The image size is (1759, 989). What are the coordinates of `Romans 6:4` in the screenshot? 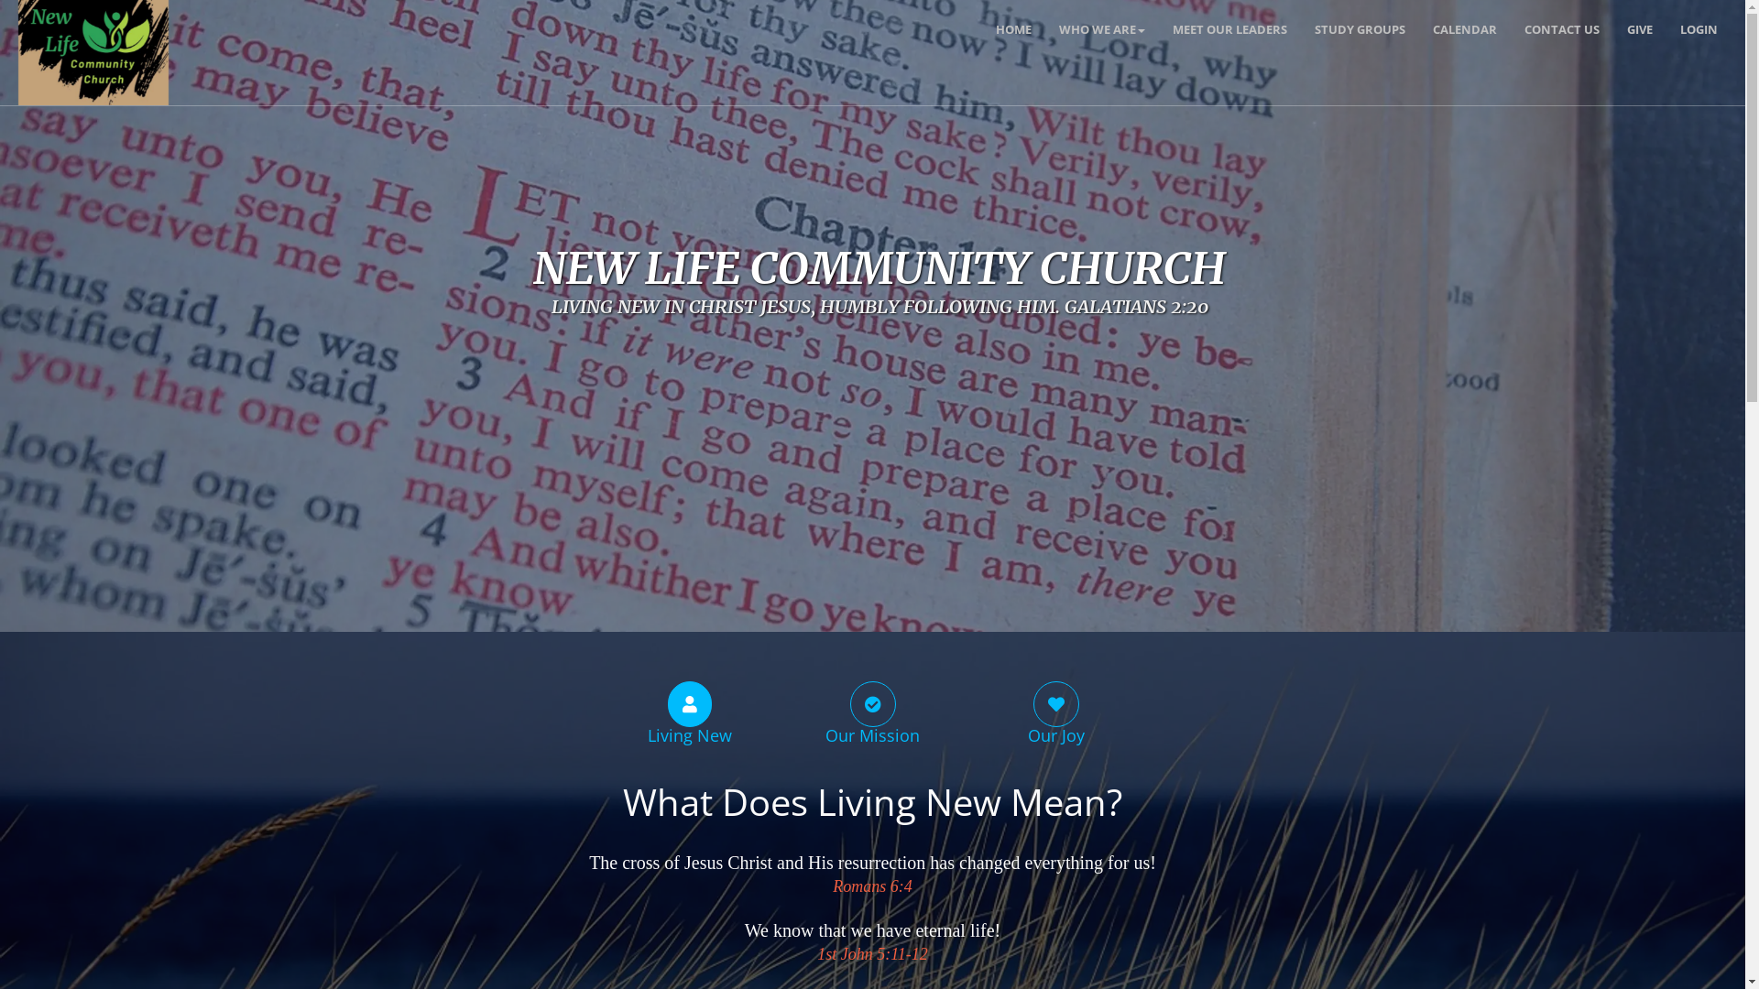 It's located at (872, 887).